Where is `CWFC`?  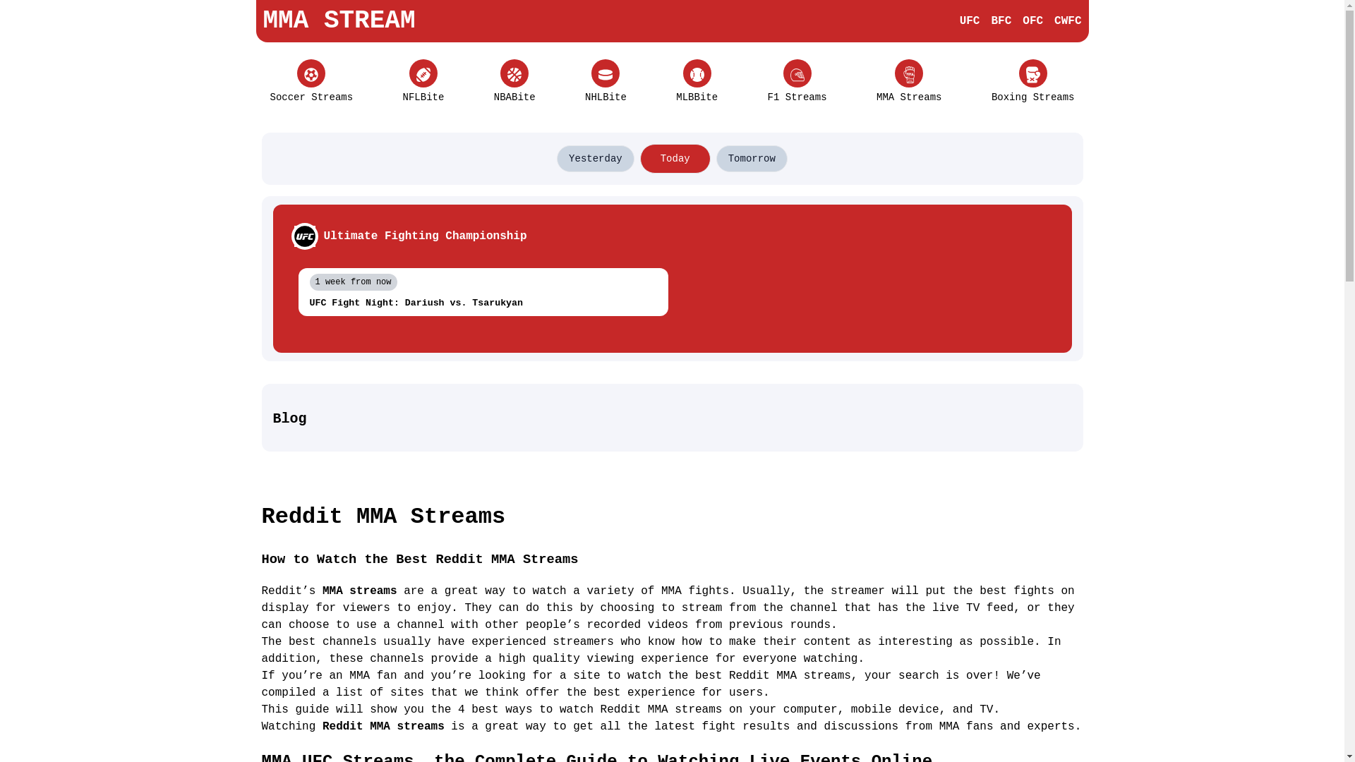
CWFC is located at coordinates (1068, 21).